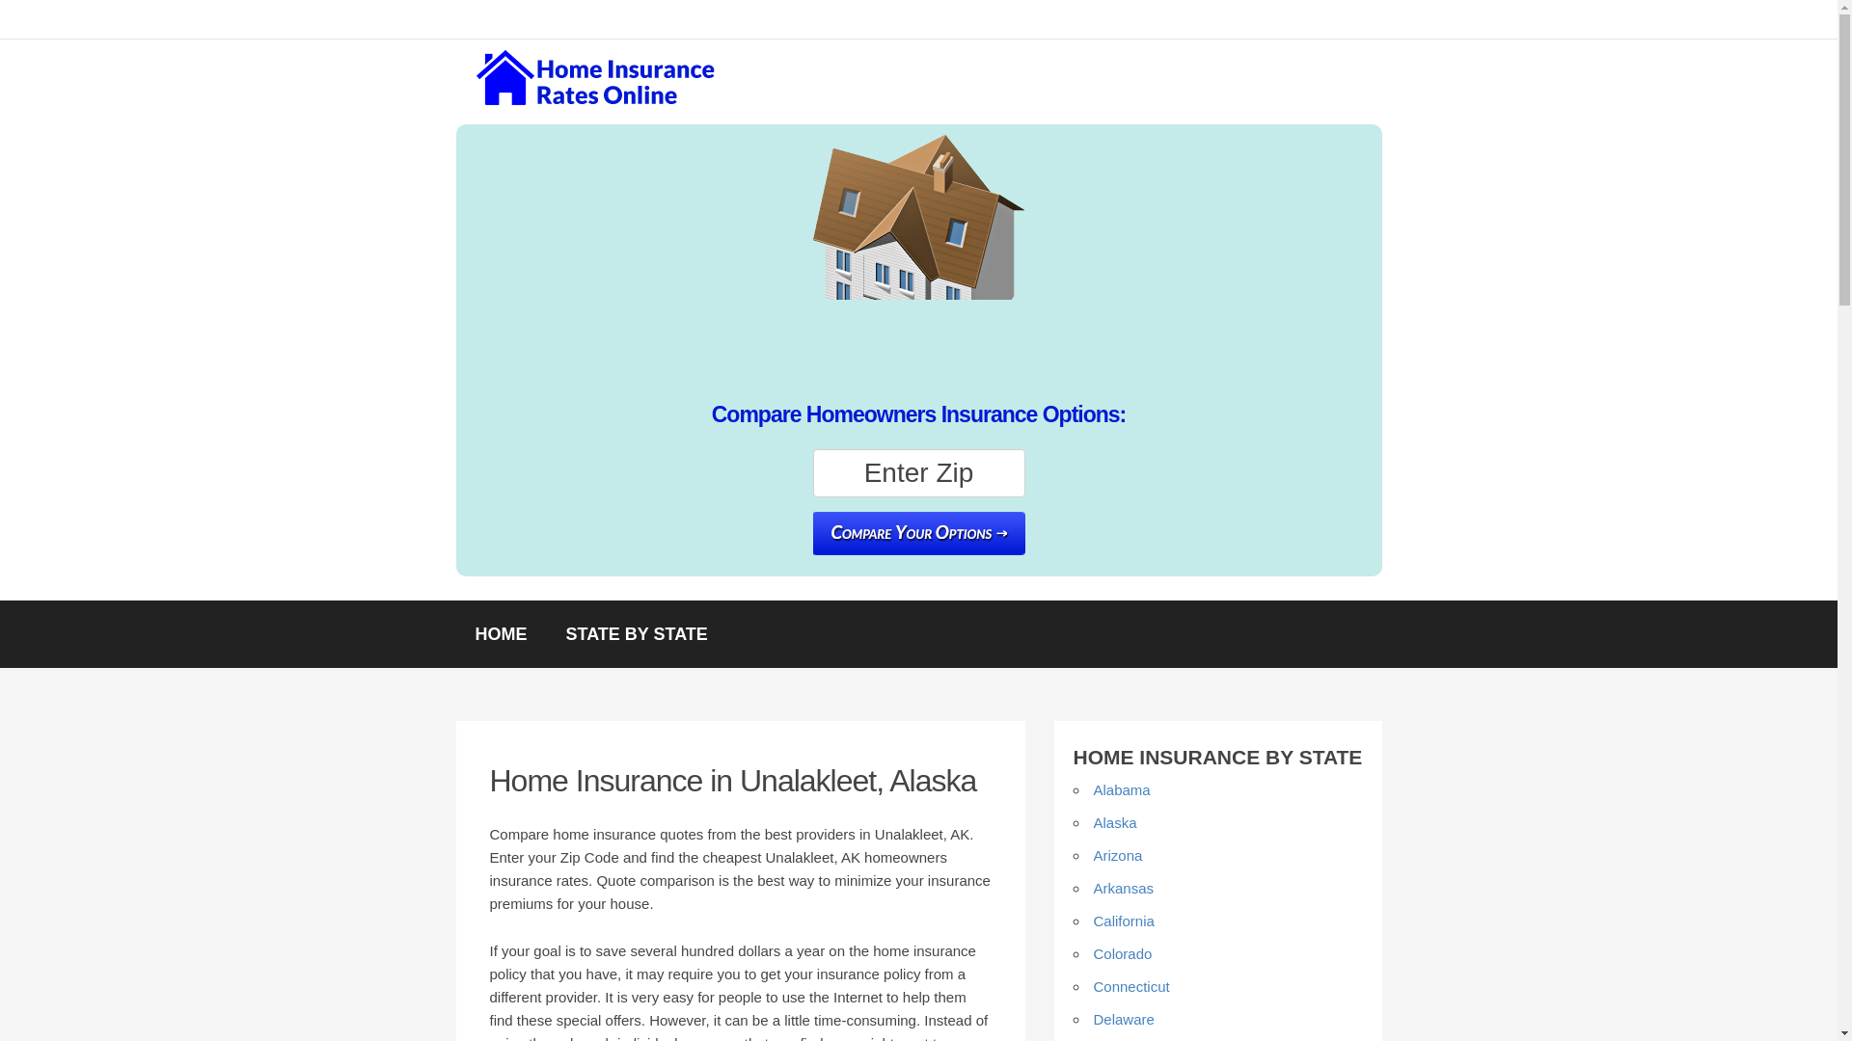  What do you see at coordinates (1115, 821) in the screenshot?
I see `Alaska` at bounding box center [1115, 821].